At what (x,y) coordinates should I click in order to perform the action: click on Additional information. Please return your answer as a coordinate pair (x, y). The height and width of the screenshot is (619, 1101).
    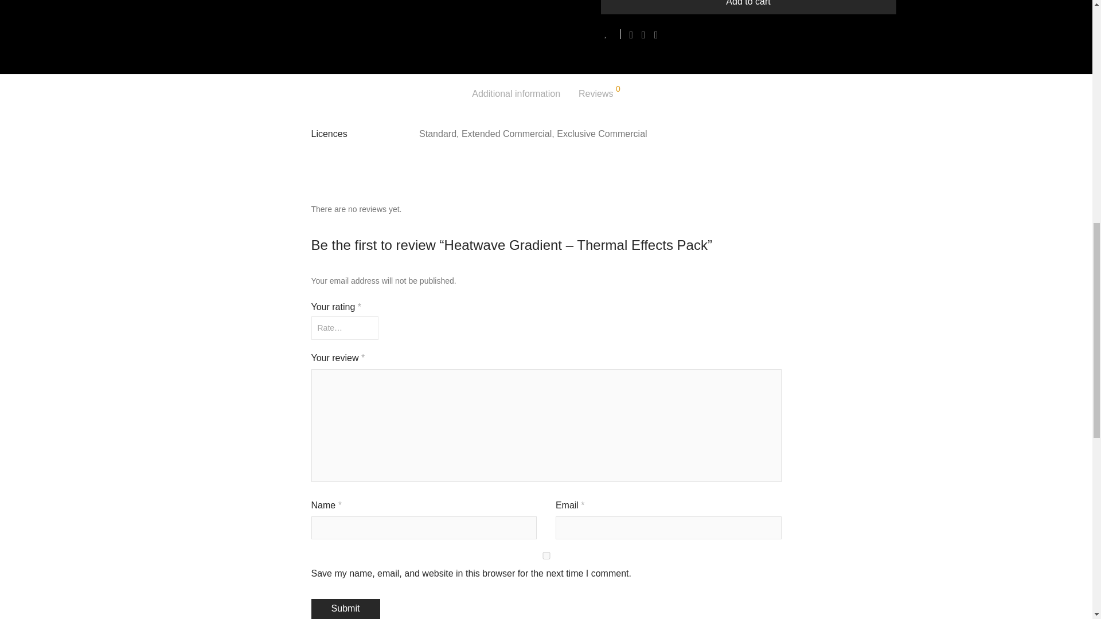
    Looking at the image, I should click on (516, 94).